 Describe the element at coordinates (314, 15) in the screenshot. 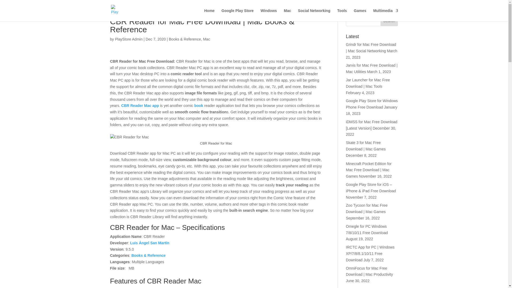

I see `Social Networking` at that location.